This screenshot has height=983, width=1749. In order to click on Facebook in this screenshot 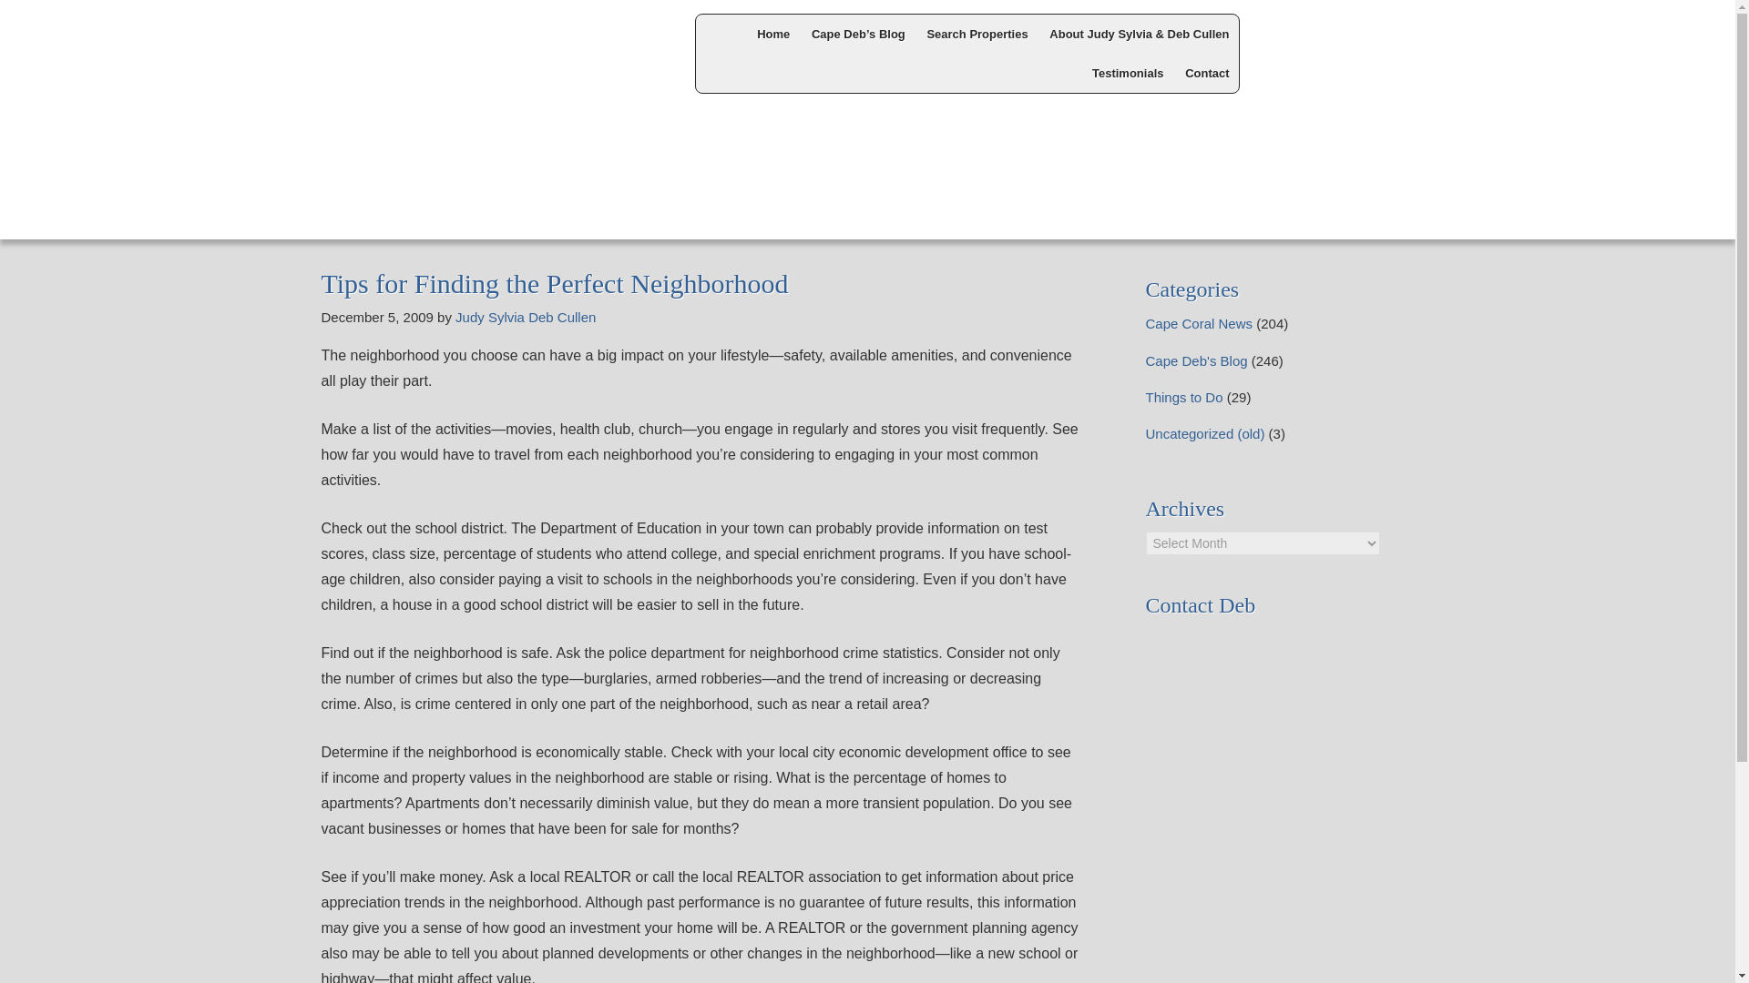, I will do `click(1279, 33)`.